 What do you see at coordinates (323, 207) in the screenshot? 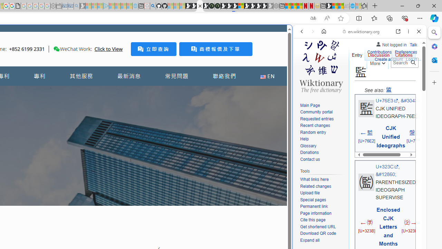
I see `Permanent link` at bounding box center [323, 207].